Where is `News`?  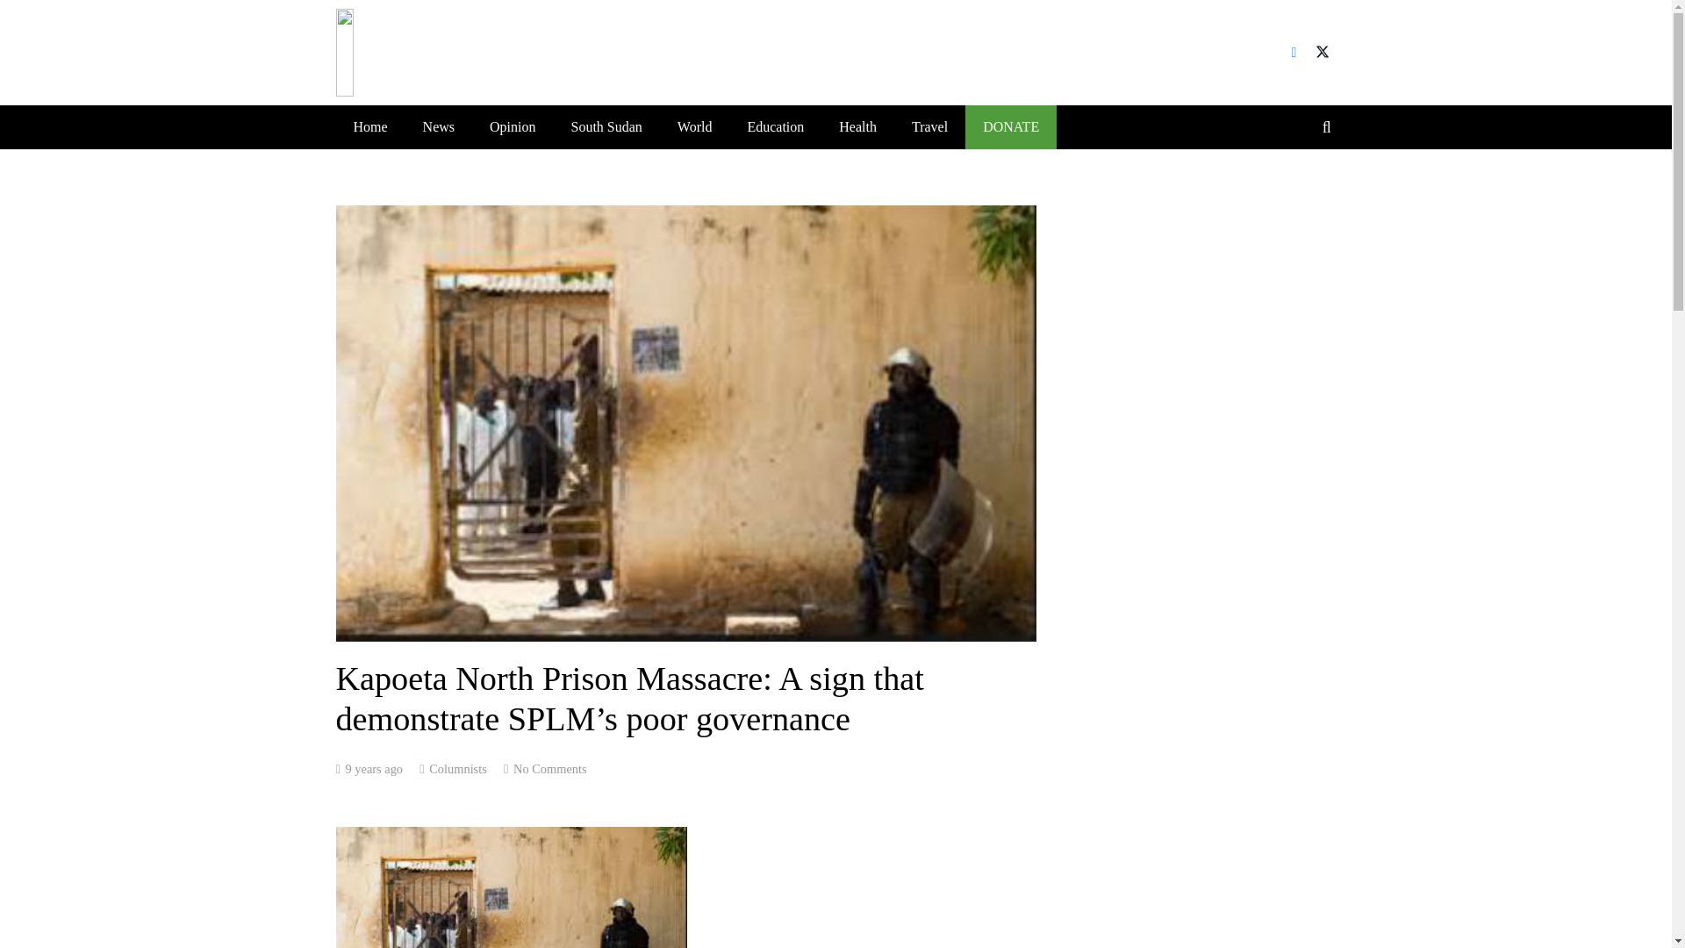 News is located at coordinates (439, 126).